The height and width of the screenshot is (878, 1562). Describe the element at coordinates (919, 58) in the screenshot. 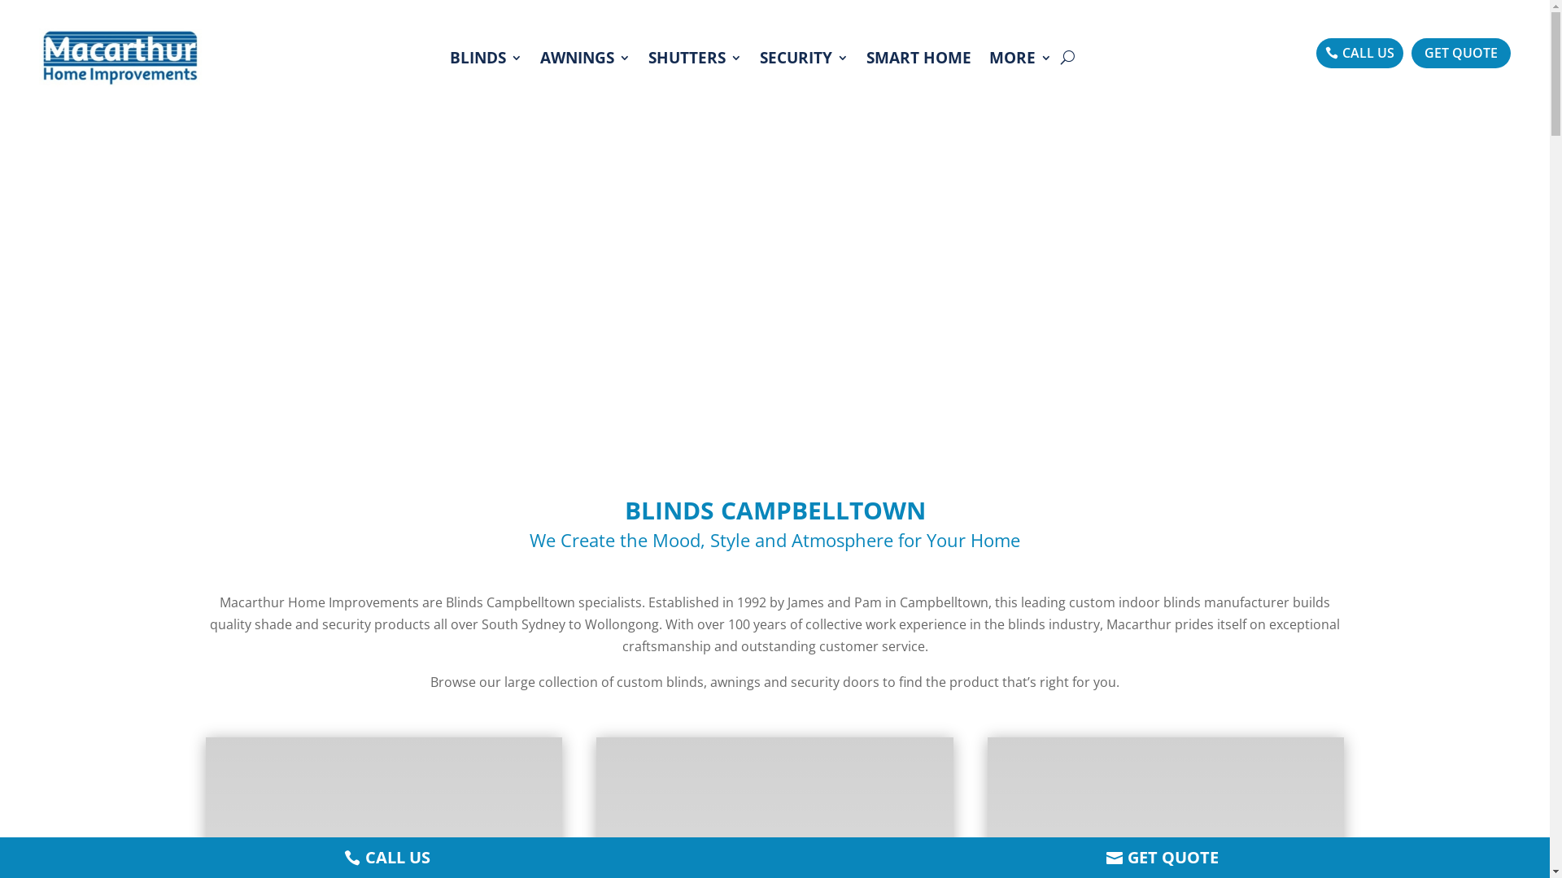

I see `SMART HOME` at that location.